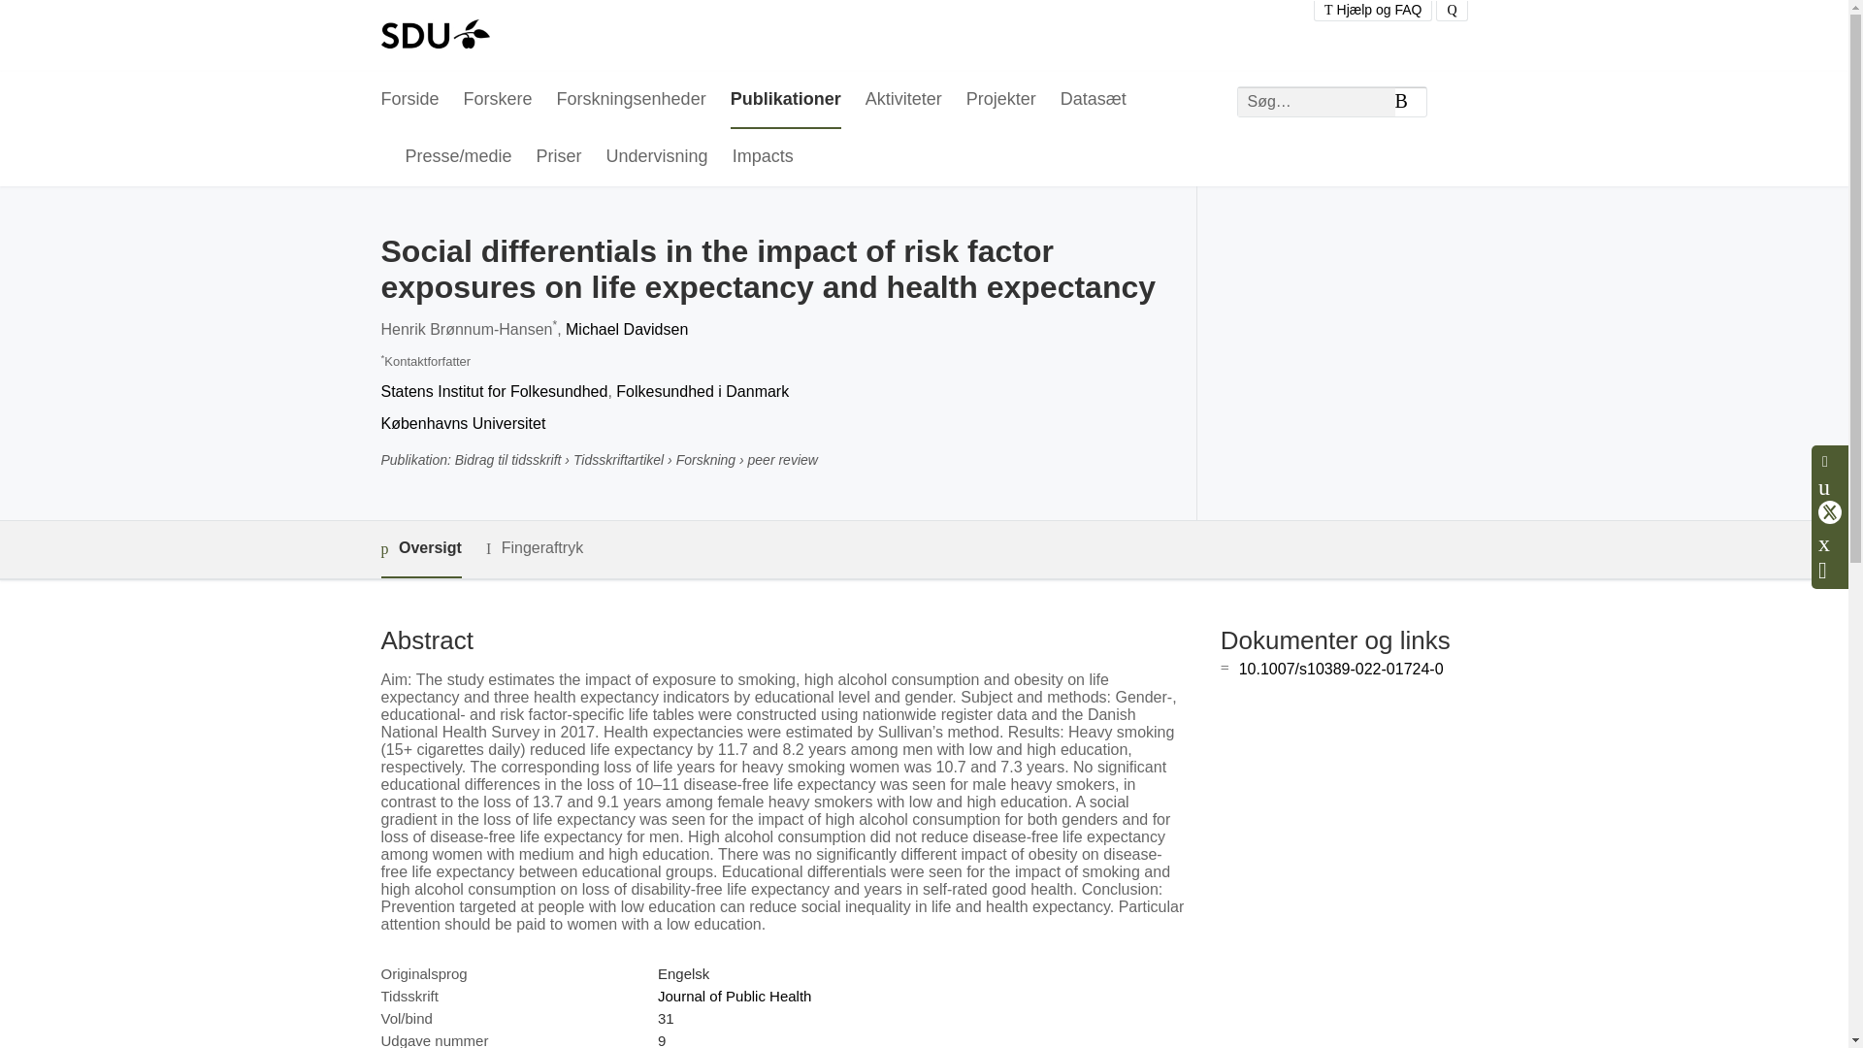 This screenshot has width=1863, height=1048. Describe the element at coordinates (434, 36) in the screenshot. I see `Syddansk Universitet Forside` at that location.